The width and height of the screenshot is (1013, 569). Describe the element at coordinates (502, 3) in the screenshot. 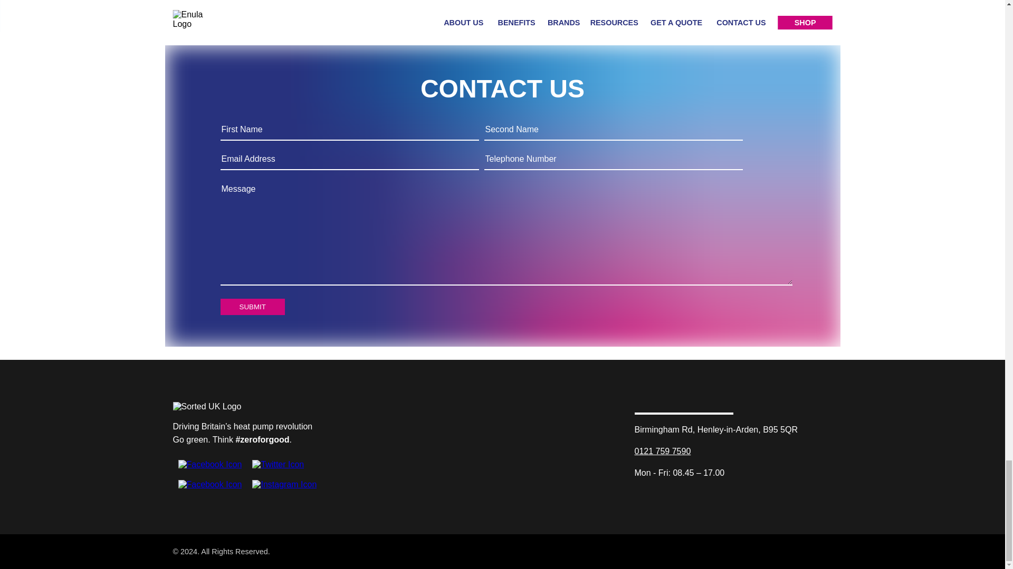

I see `REQUEST A QUOTE` at that location.